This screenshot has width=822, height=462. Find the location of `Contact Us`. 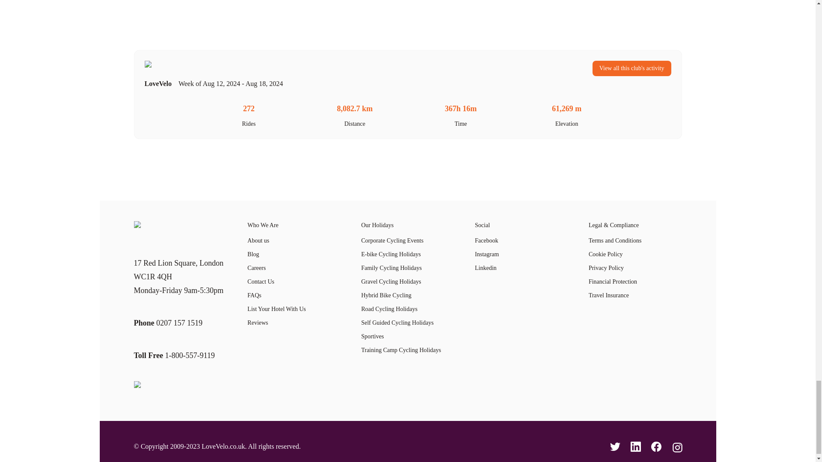

Contact Us is located at coordinates (294, 281).